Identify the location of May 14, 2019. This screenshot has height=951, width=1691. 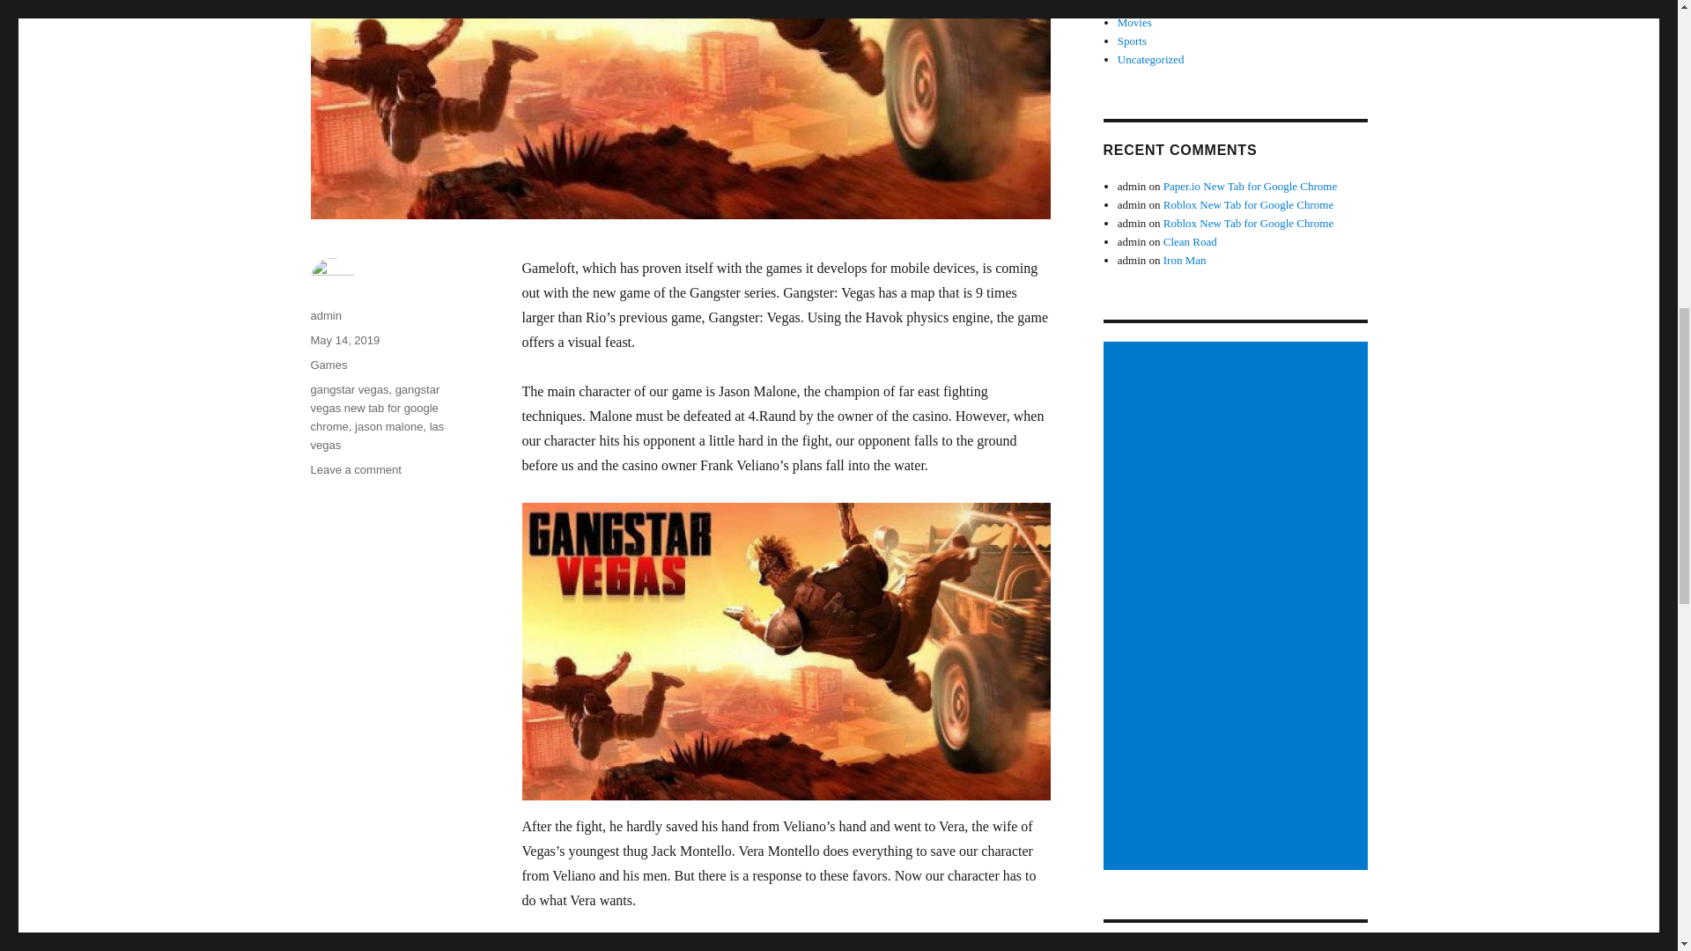
(343, 340).